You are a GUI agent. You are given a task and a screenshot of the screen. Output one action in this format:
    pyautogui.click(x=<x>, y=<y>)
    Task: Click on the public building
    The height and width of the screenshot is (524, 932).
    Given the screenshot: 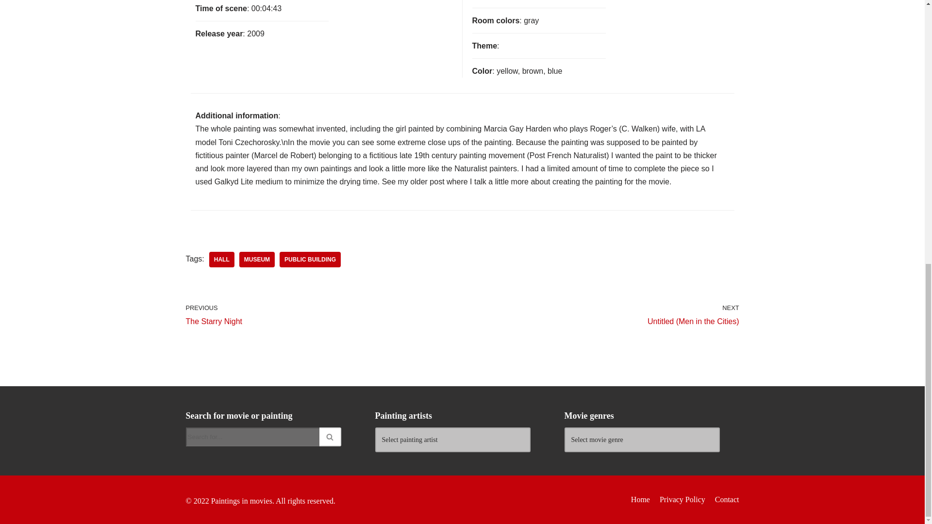 What is the action you would take?
    pyautogui.click(x=321, y=314)
    